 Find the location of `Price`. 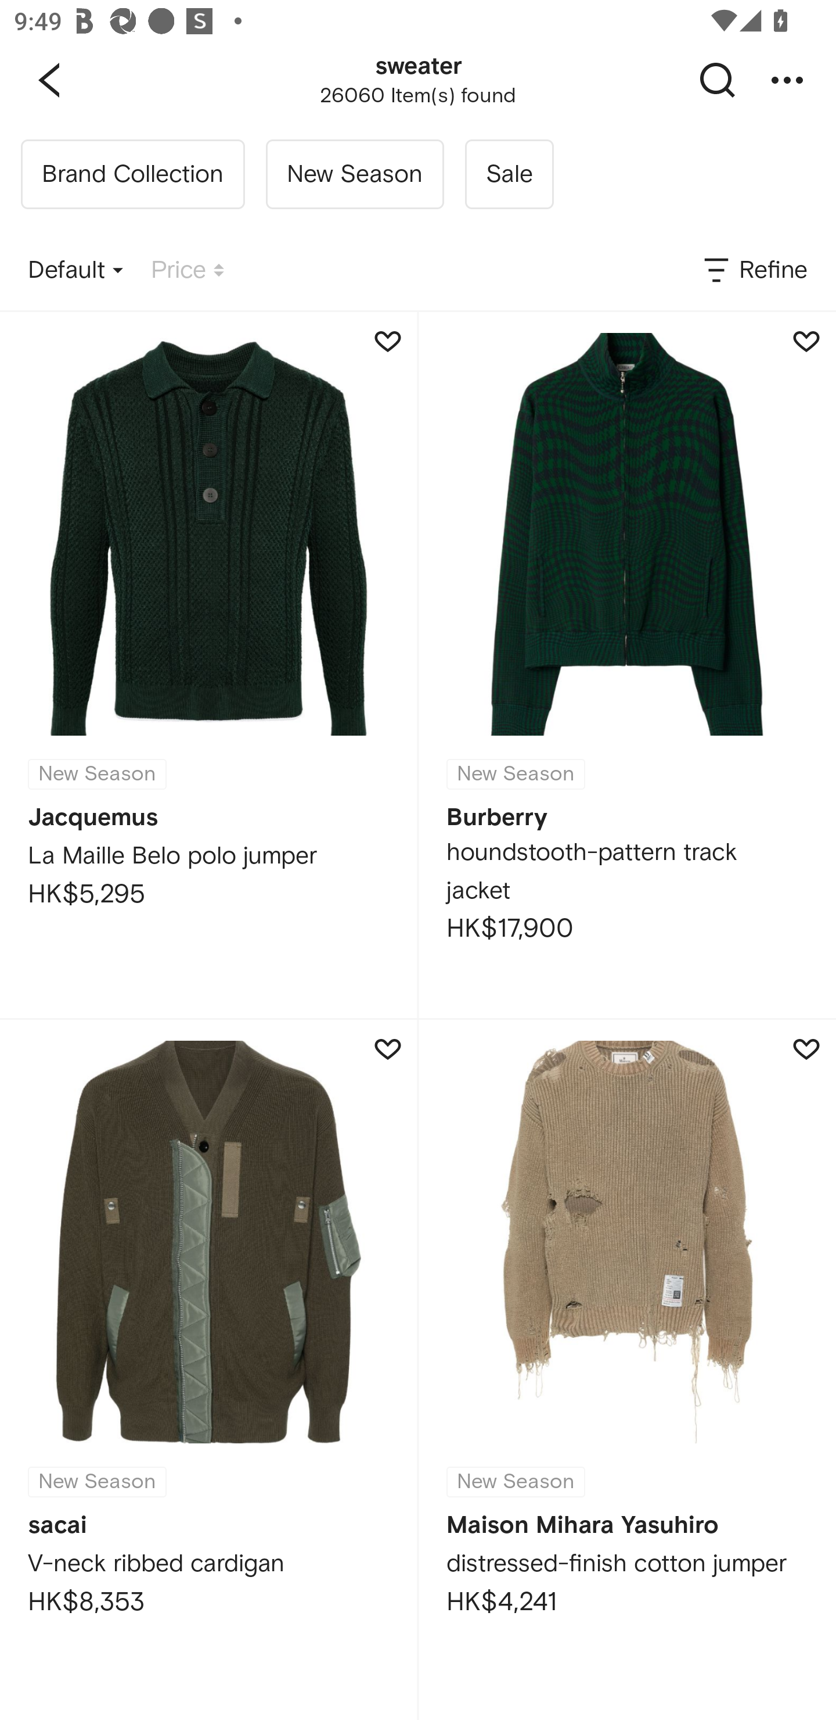

Price is located at coordinates (188, 271).